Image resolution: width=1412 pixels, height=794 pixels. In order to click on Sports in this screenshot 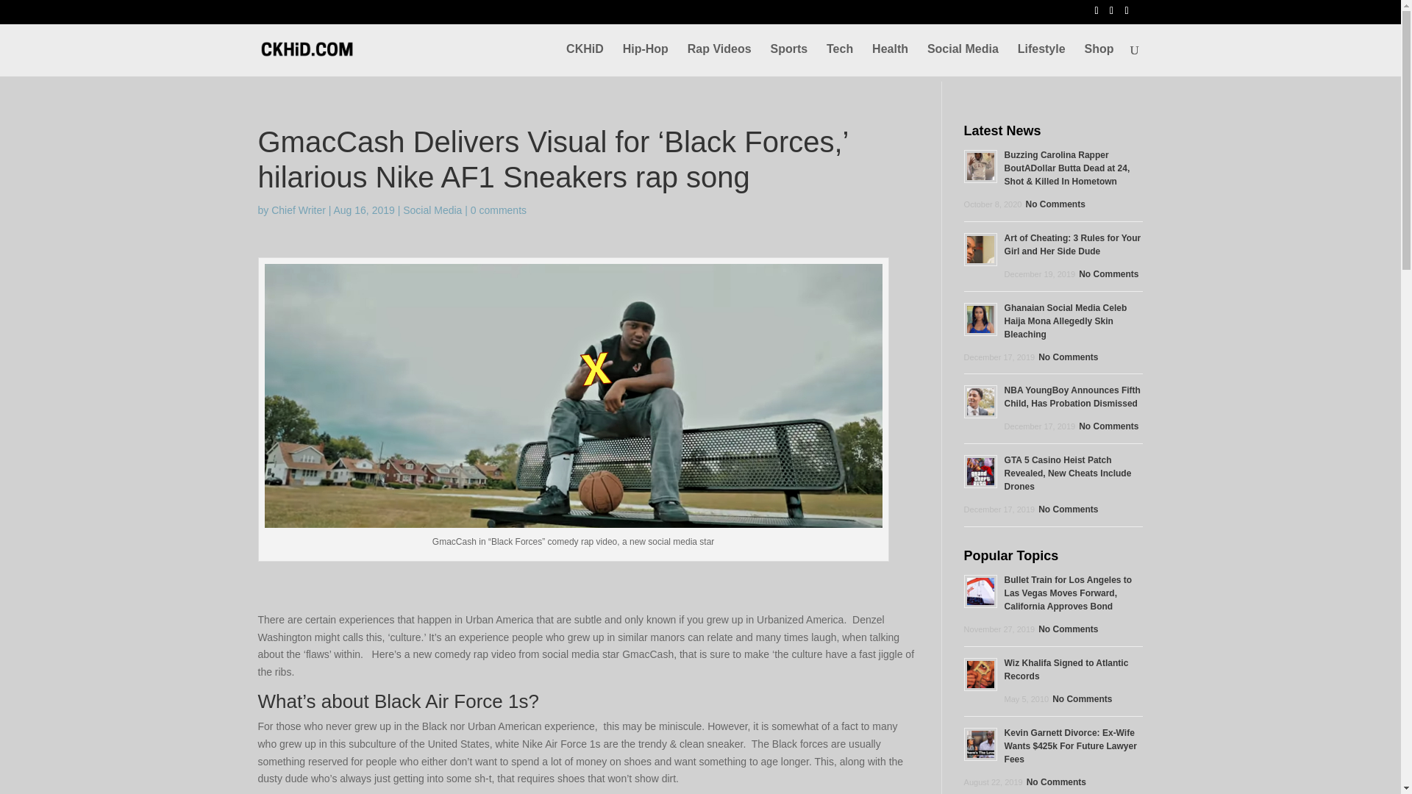, I will do `click(788, 60)`.